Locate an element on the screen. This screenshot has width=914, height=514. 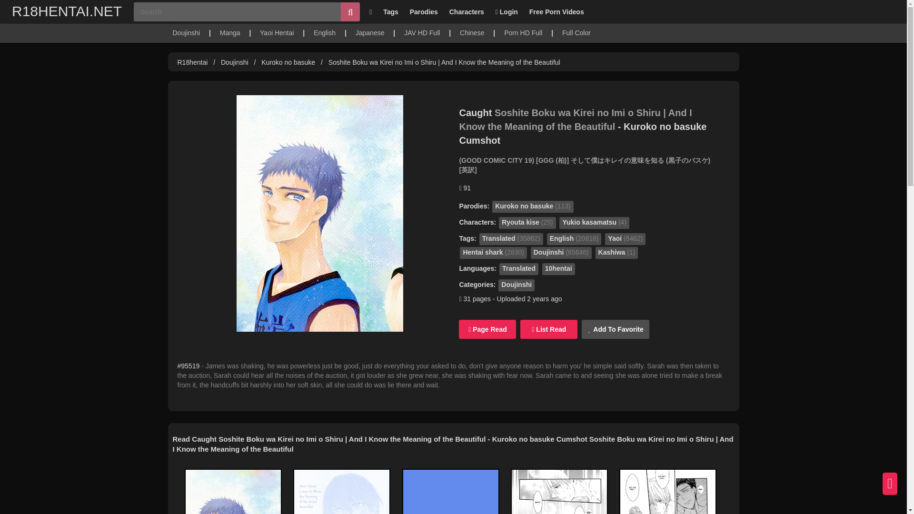
Porn HD Full is located at coordinates (523, 32).